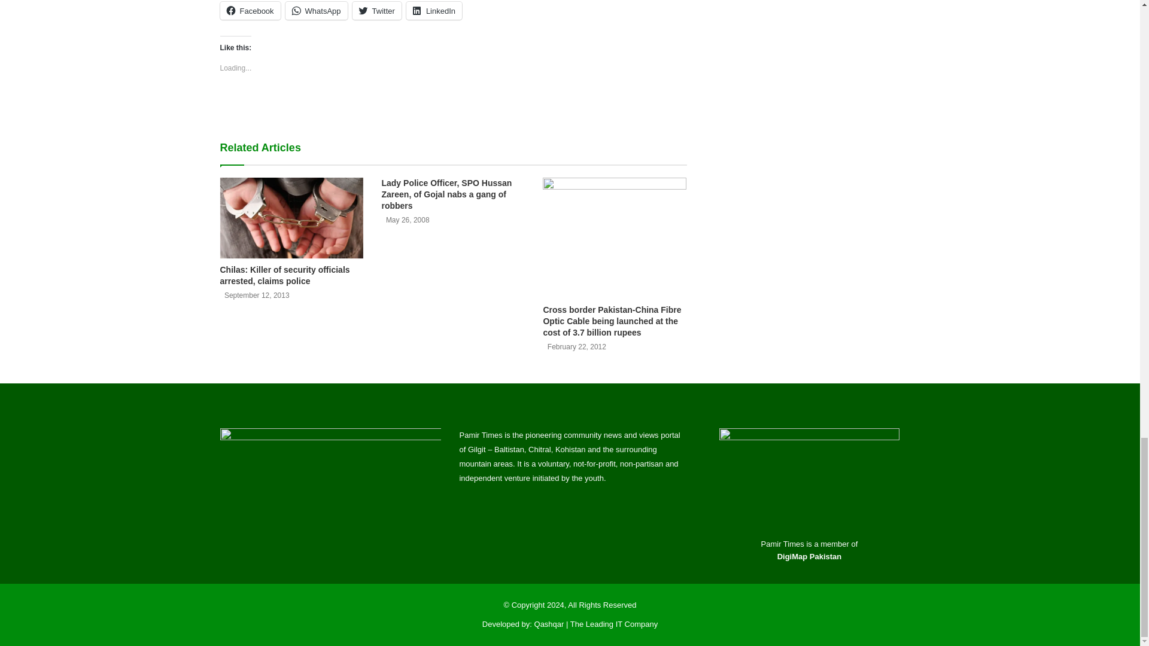  I want to click on Facebook, so click(250, 11).